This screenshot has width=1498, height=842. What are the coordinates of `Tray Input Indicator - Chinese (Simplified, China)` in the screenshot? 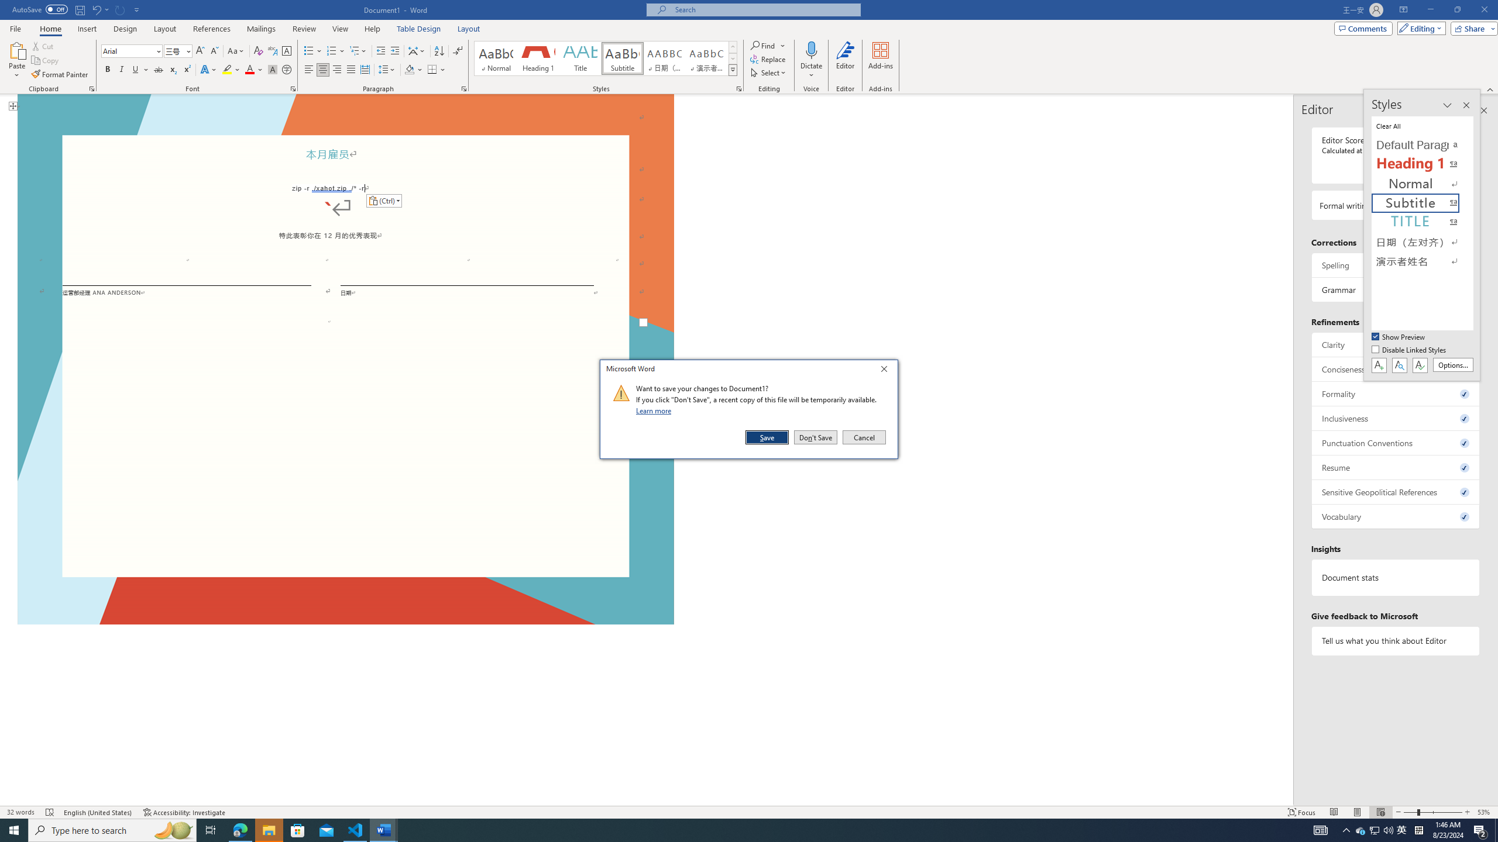 It's located at (1402, 830).